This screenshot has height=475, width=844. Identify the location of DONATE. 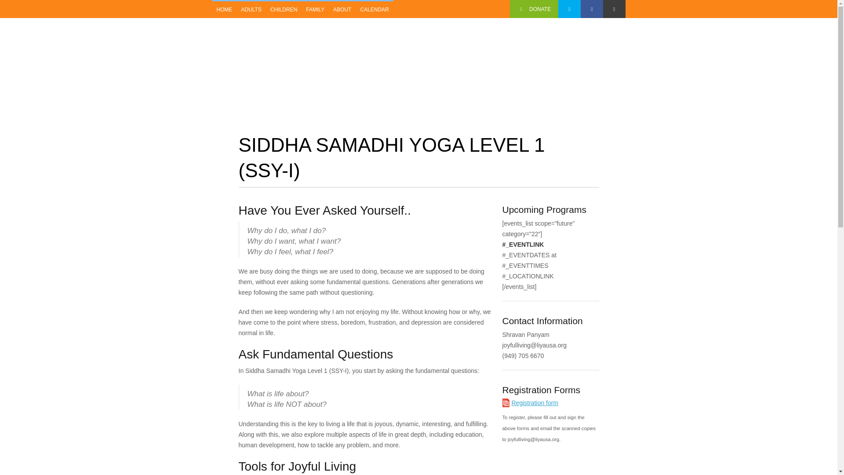
(534, 9).